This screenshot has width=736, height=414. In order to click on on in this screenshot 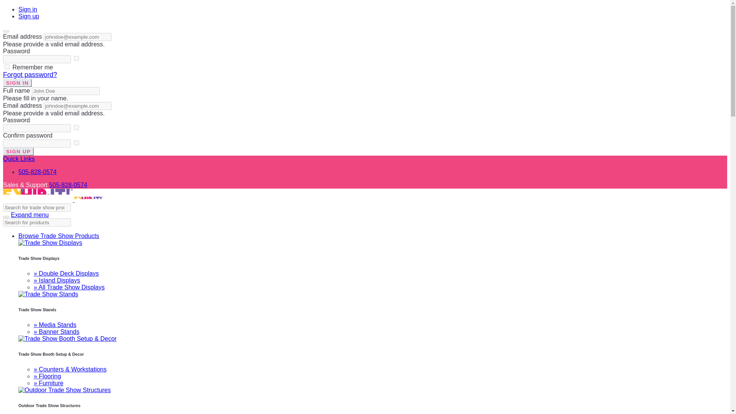, I will do `click(76, 143)`.